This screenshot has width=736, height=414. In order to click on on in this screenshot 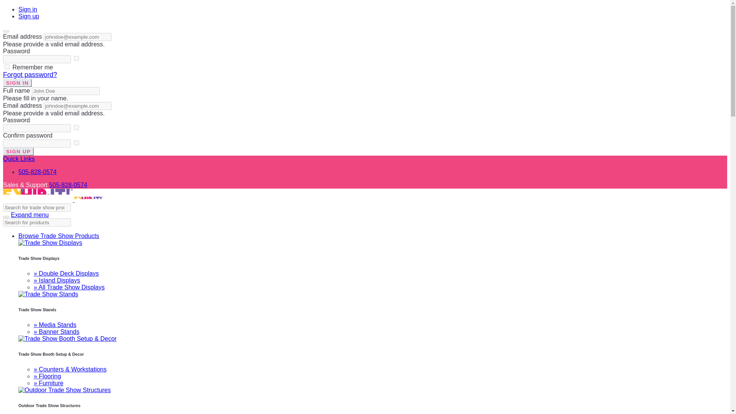, I will do `click(76, 143)`.